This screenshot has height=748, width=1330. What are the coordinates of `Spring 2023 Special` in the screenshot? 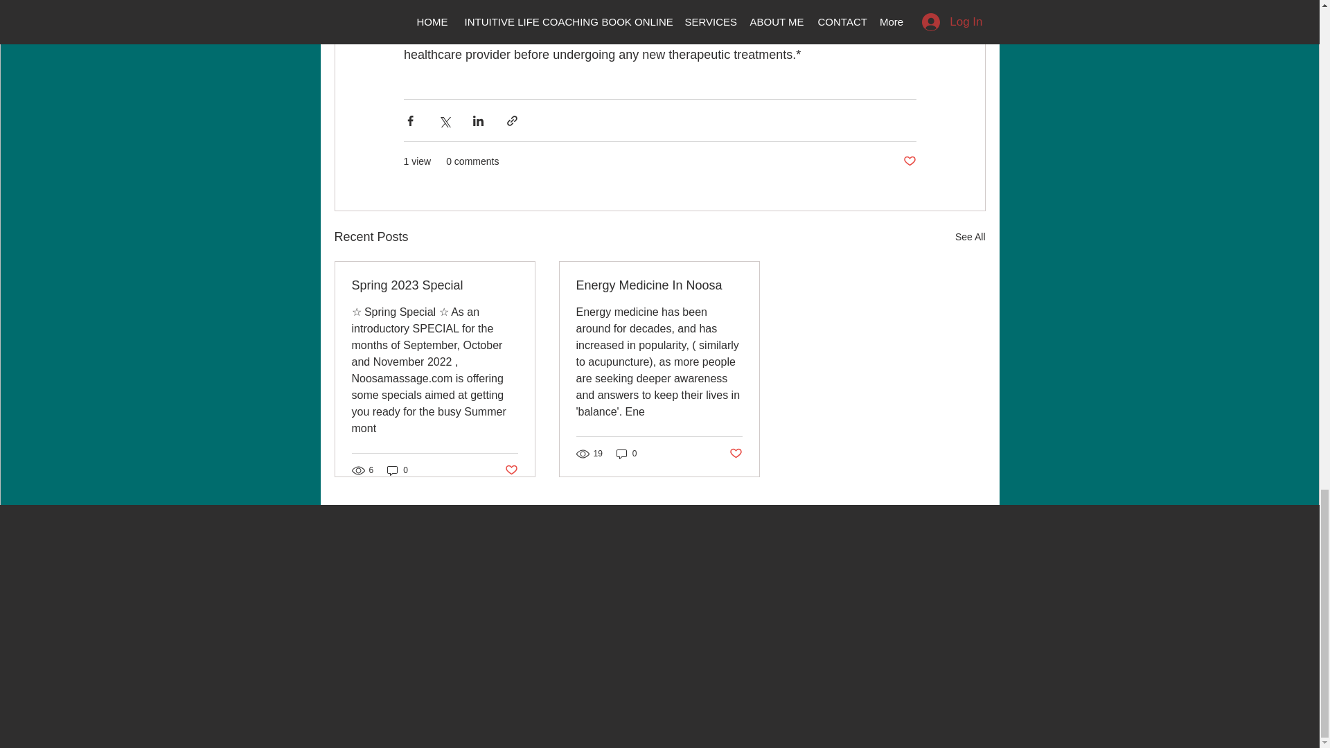 It's located at (435, 285).